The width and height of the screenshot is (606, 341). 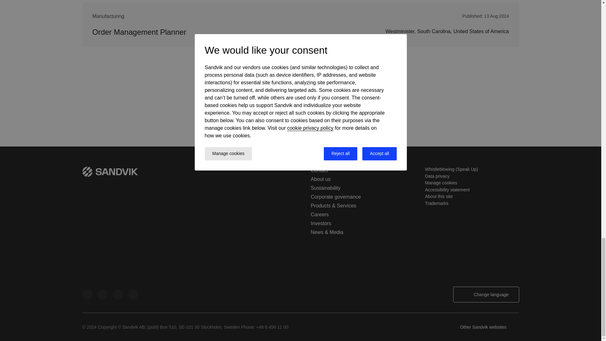 I want to click on Contact, so click(x=319, y=170).